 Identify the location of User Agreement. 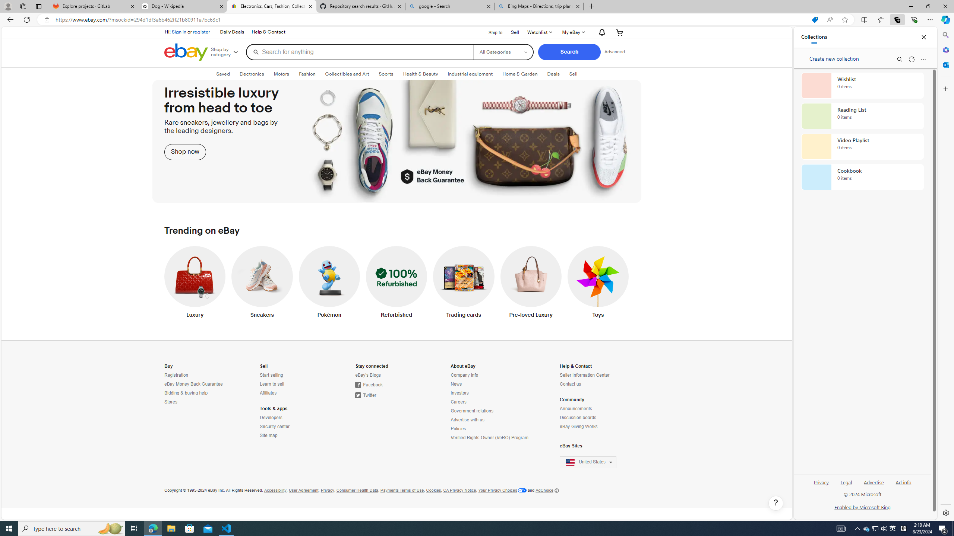
(304, 490).